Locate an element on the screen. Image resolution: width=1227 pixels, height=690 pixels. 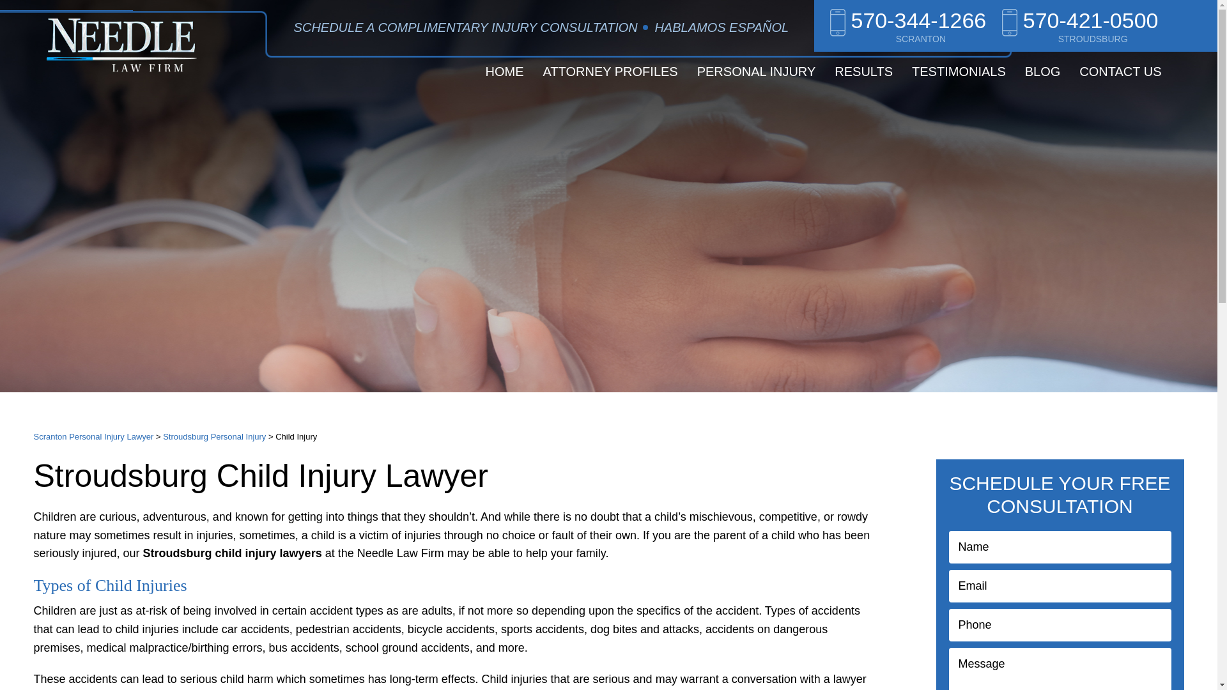
RESULTS is located at coordinates (863, 71).